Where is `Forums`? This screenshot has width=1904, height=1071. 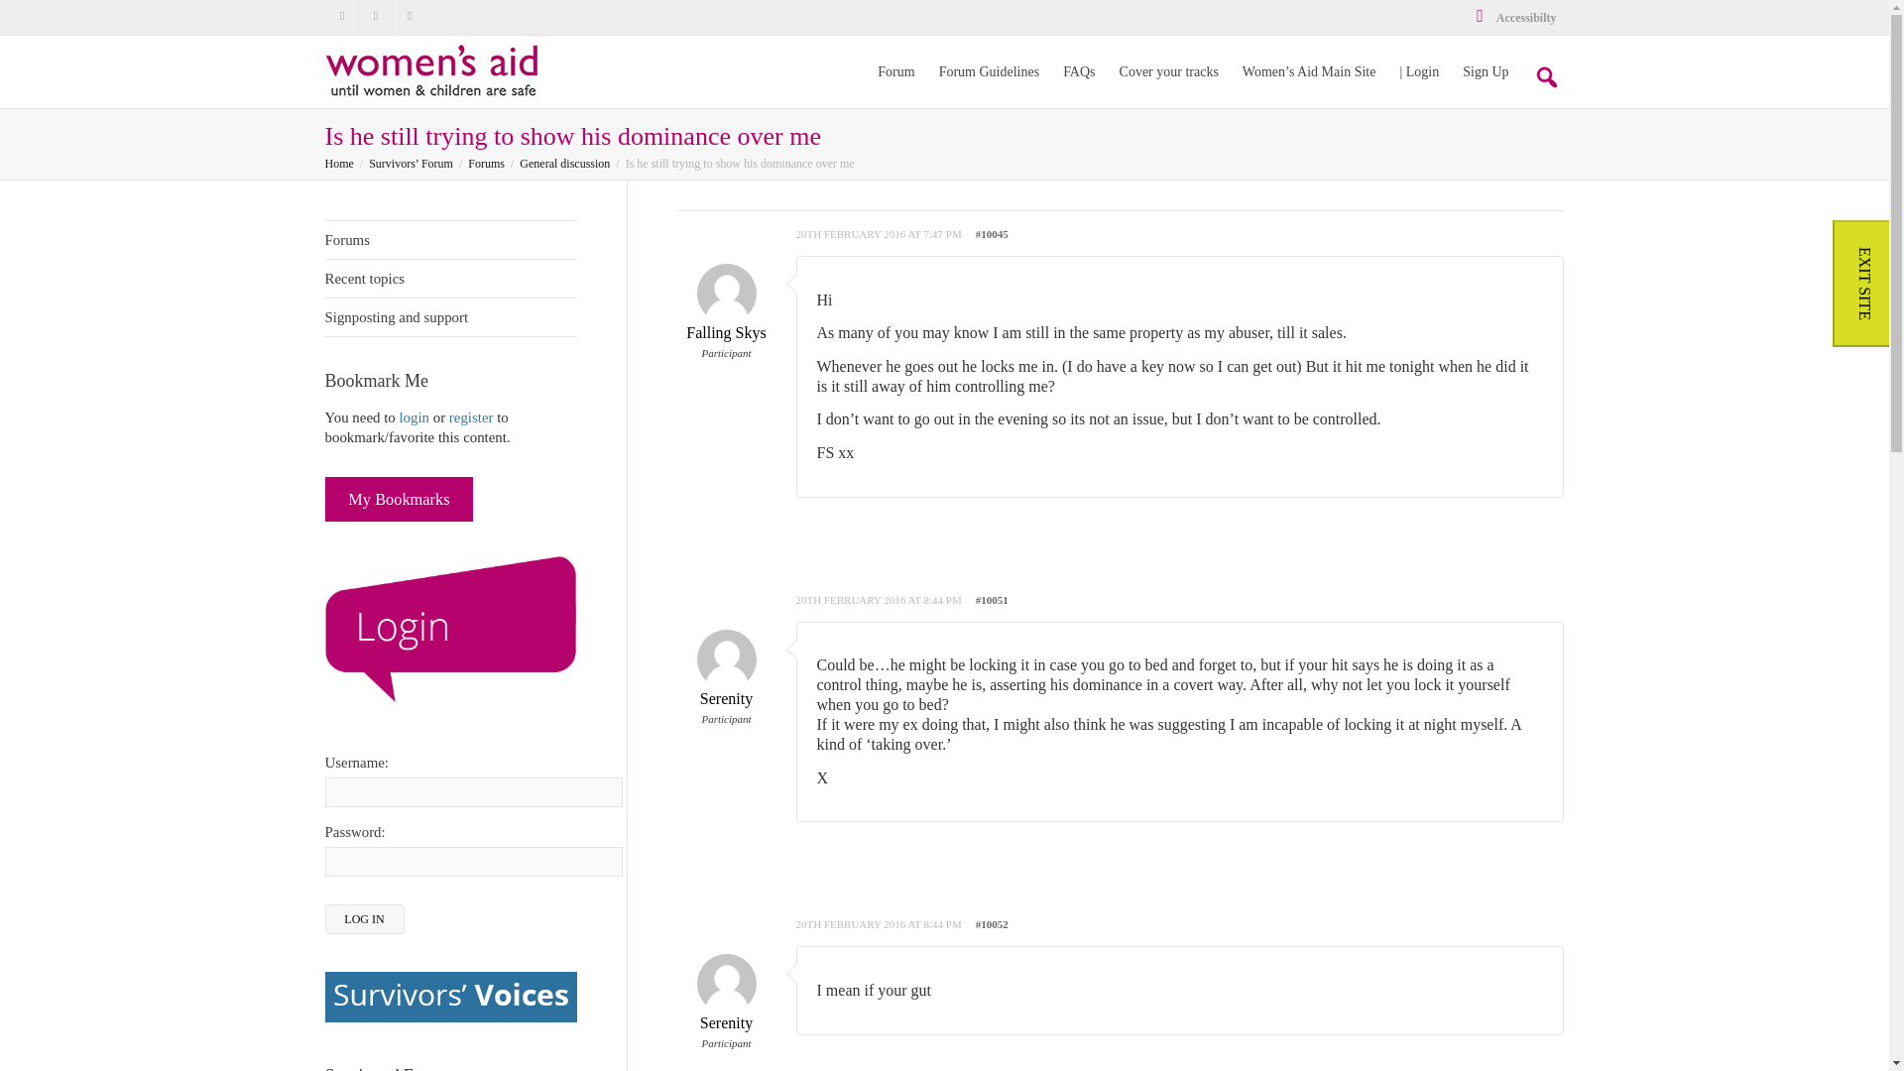
Forums is located at coordinates (486, 163).